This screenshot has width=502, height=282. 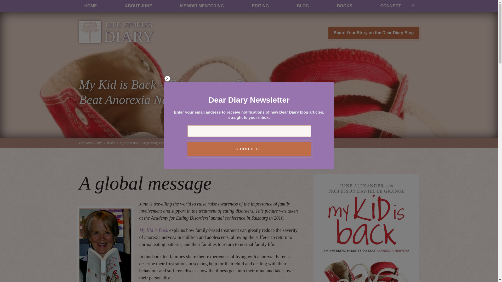 What do you see at coordinates (345, 6) in the screenshot?
I see `BOOKS` at bounding box center [345, 6].